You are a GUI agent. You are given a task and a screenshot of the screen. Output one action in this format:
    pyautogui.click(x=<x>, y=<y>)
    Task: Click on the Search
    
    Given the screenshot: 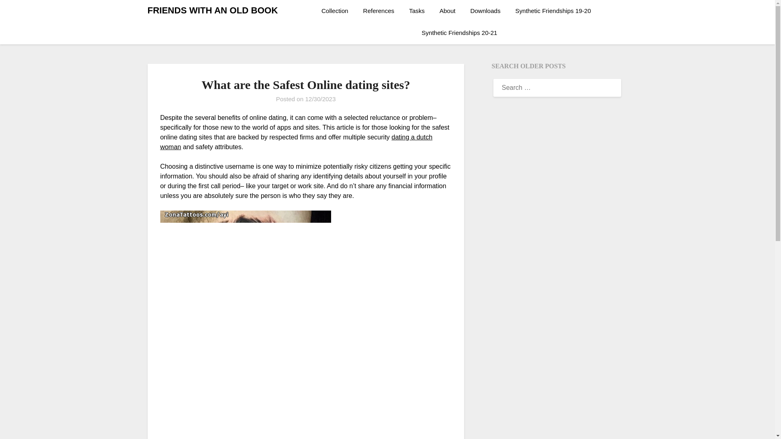 What is the action you would take?
    pyautogui.click(x=20, y=12)
    